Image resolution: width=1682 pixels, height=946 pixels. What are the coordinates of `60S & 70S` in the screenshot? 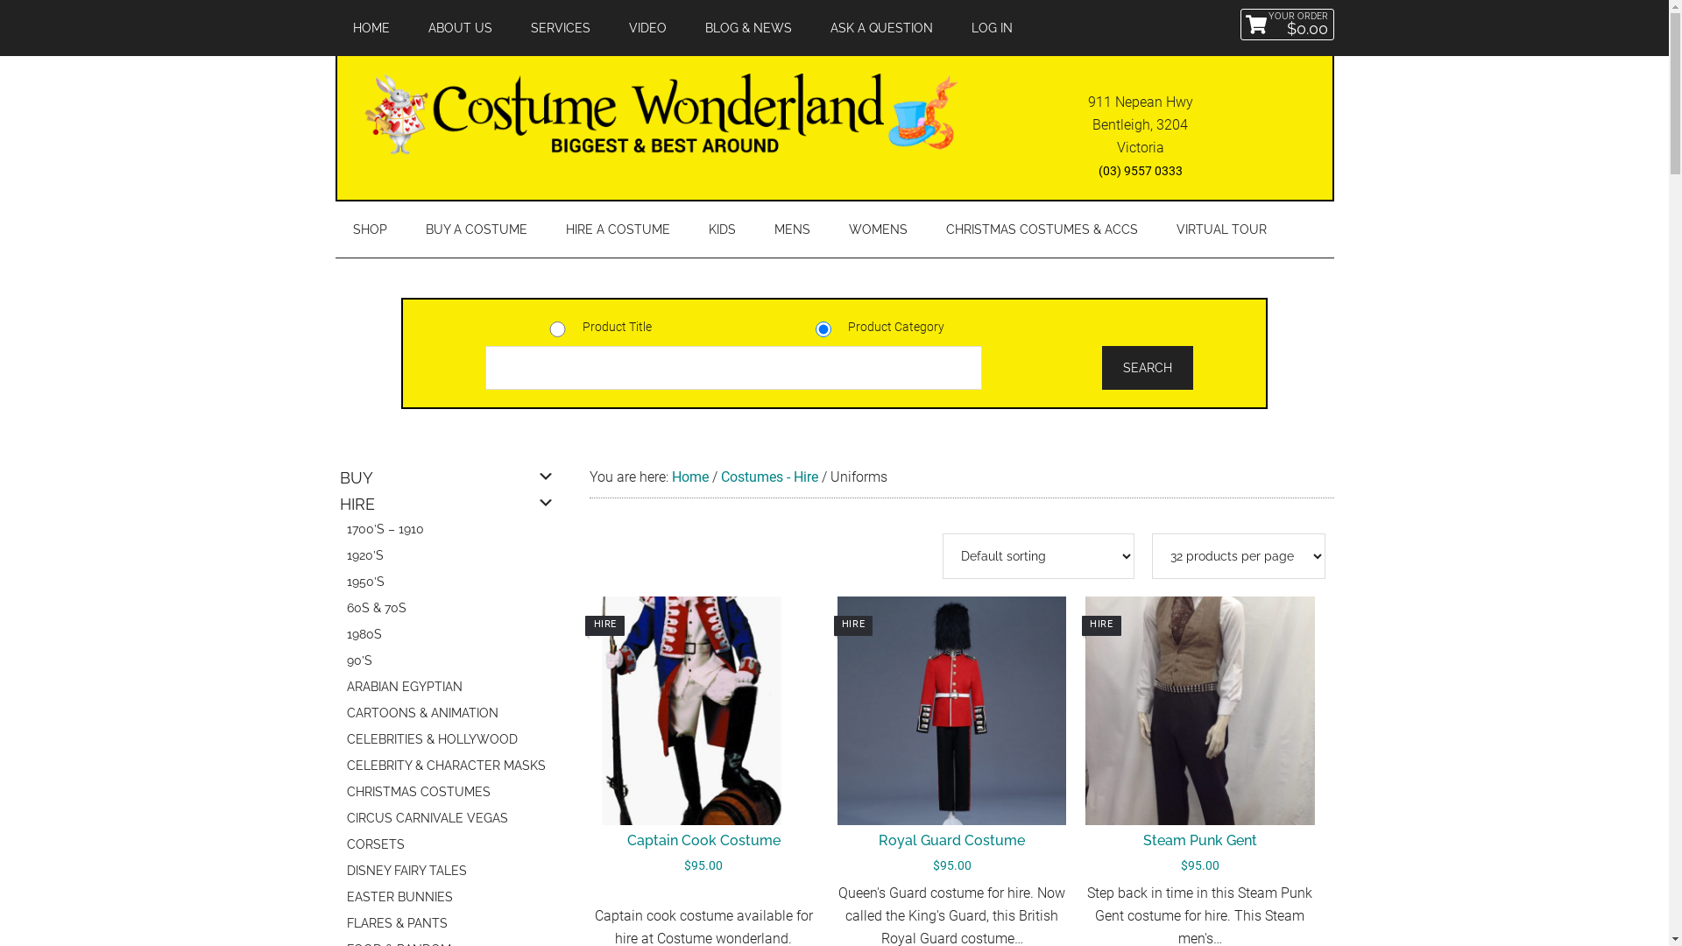 It's located at (447, 611).